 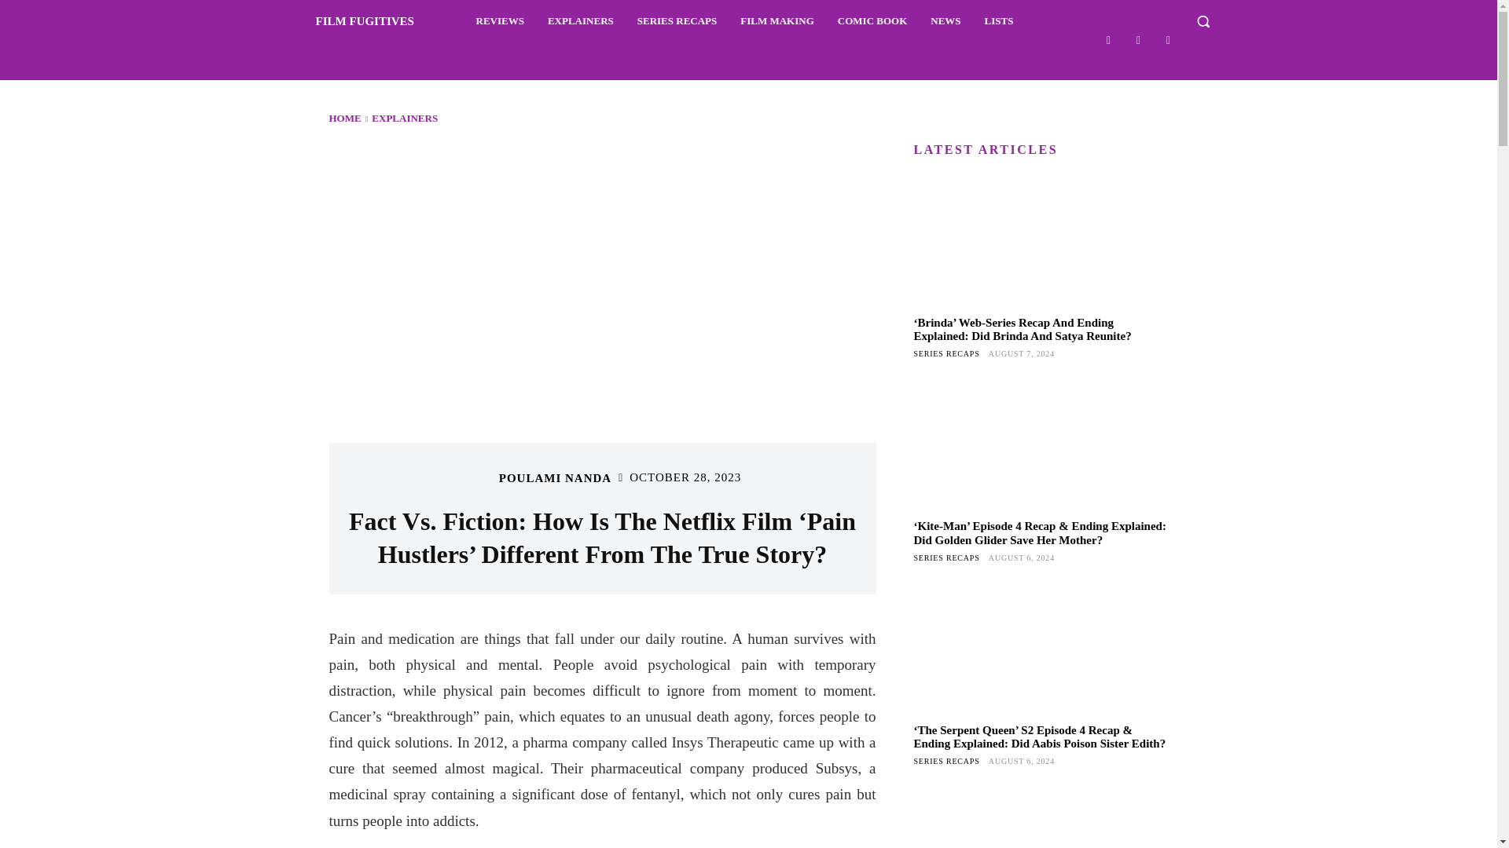 I want to click on Film Fugitives, so click(x=346, y=20).